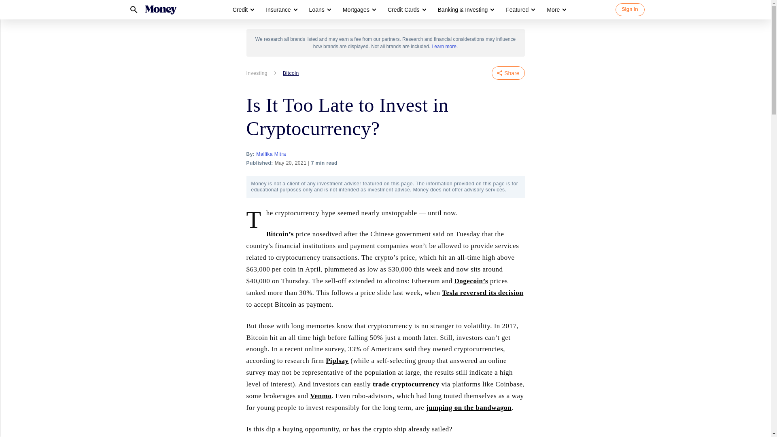 This screenshot has width=777, height=437. What do you see at coordinates (359, 10) in the screenshot?
I see `Mortgages` at bounding box center [359, 10].